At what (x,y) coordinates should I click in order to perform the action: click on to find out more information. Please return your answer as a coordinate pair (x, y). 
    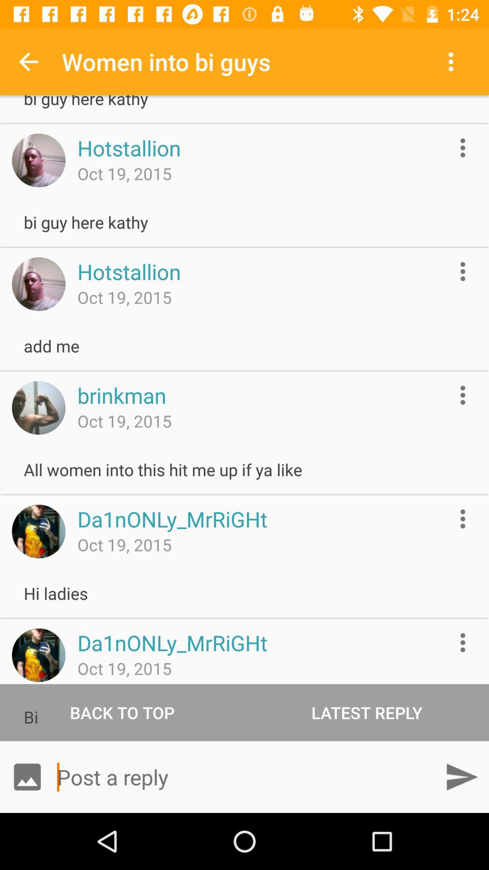
    Looking at the image, I should click on (463, 643).